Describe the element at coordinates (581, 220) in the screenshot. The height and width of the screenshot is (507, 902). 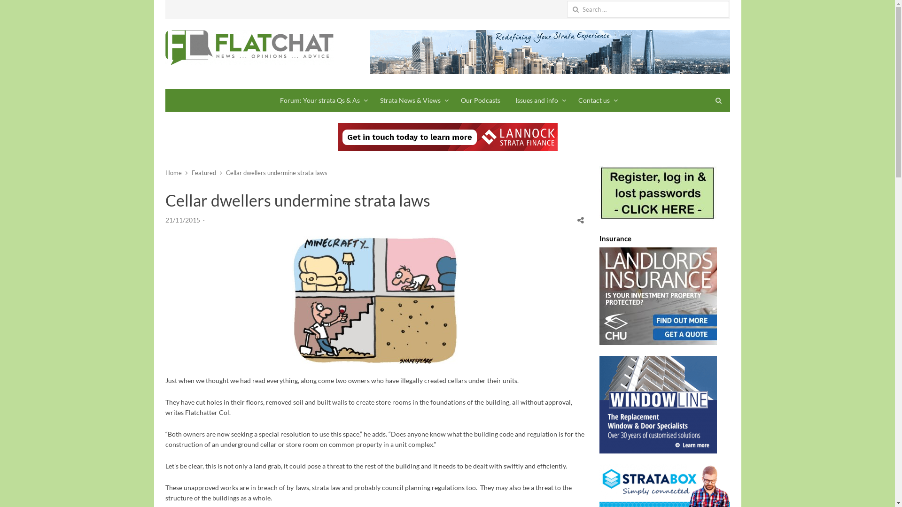
I see `Share this post` at that location.